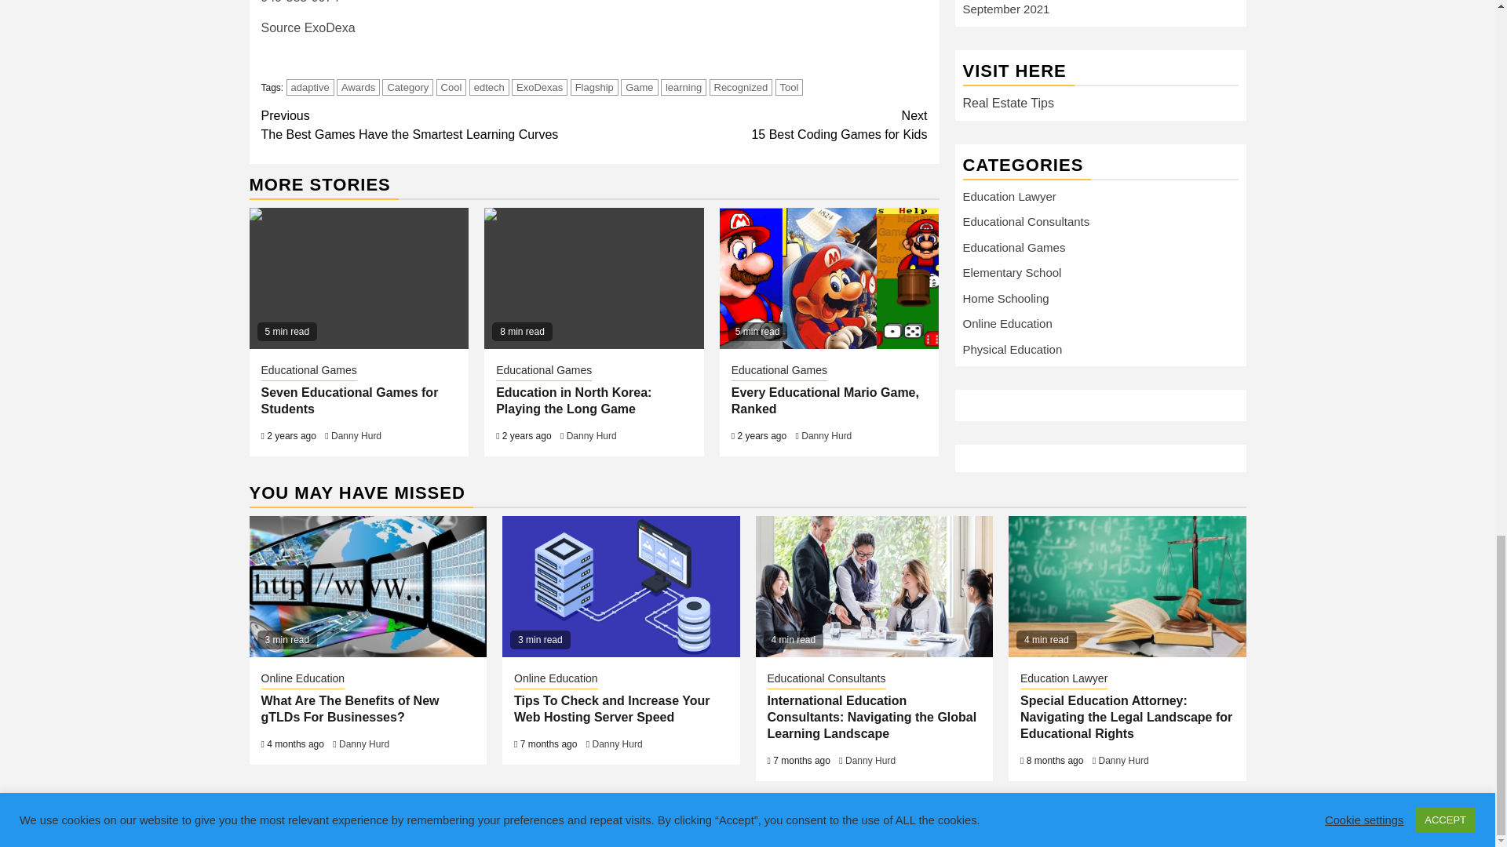 The width and height of the screenshot is (1507, 847). What do you see at coordinates (488, 88) in the screenshot?
I see `edtech` at bounding box center [488, 88].